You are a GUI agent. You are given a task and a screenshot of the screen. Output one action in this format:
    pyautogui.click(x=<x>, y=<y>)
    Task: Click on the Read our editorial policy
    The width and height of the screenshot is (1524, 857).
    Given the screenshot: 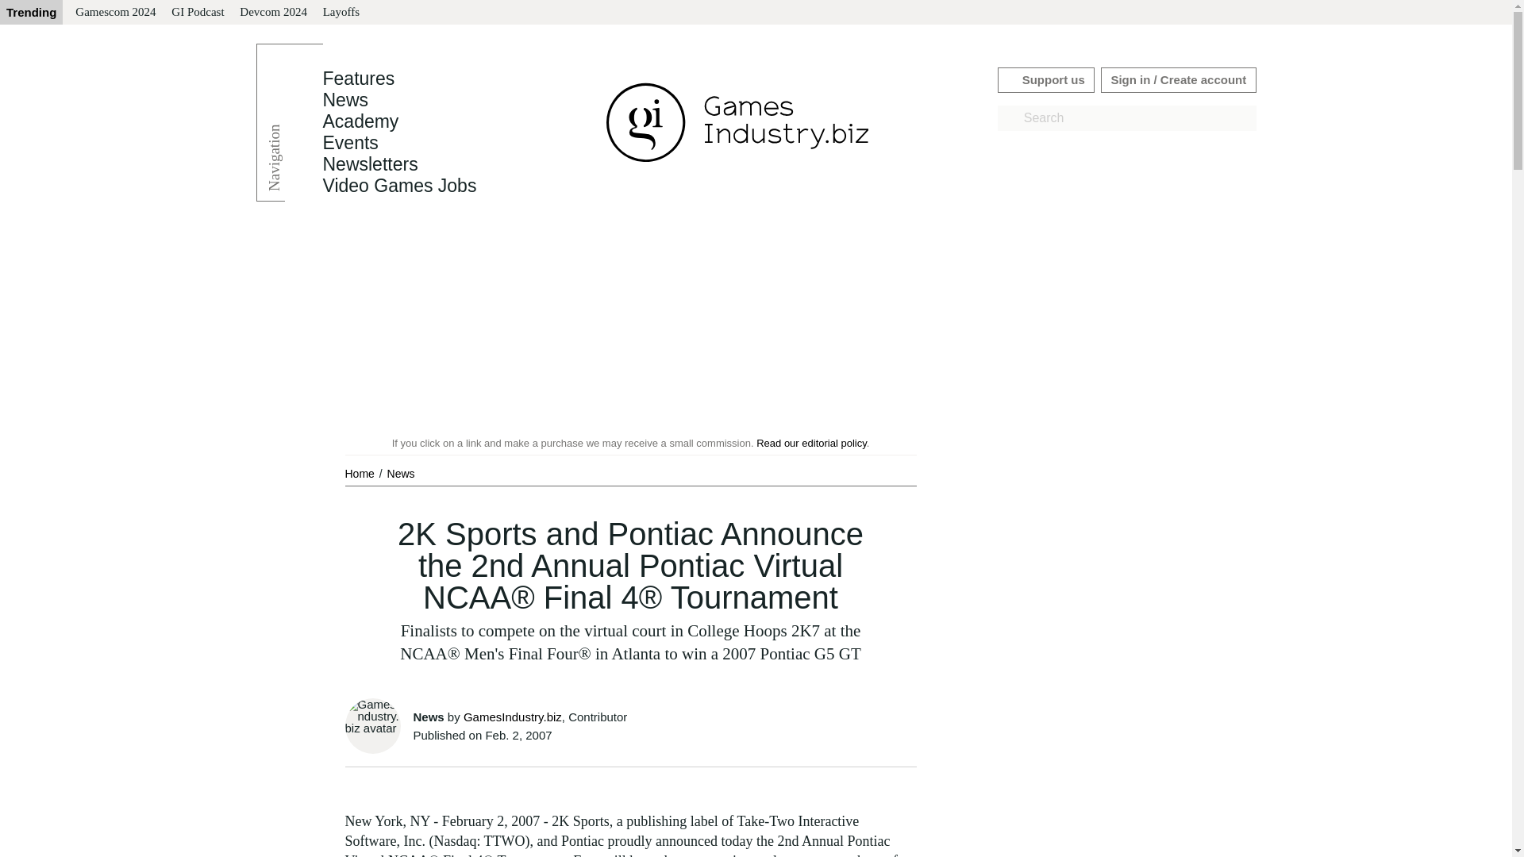 What is the action you would take?
    pyautogui.click(x=811, y=443)
    